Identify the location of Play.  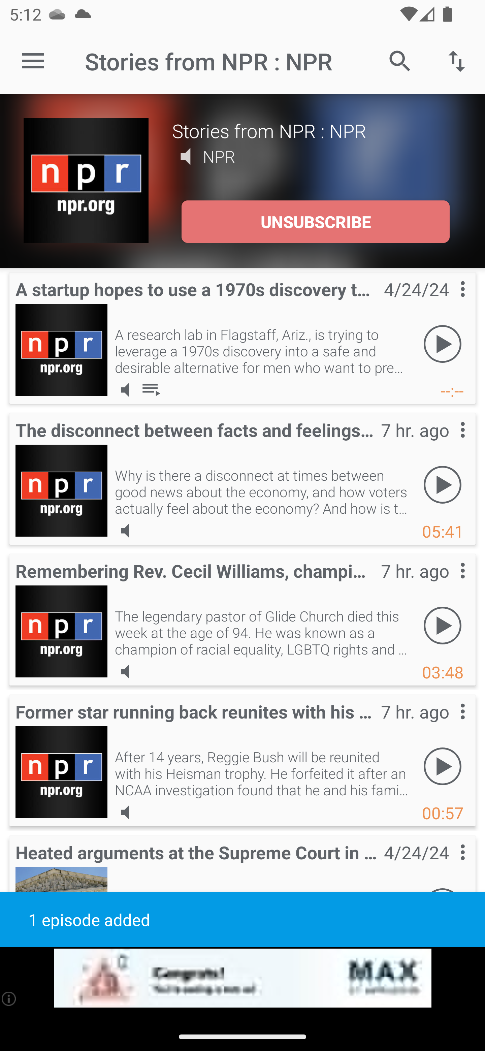
(443, 485).